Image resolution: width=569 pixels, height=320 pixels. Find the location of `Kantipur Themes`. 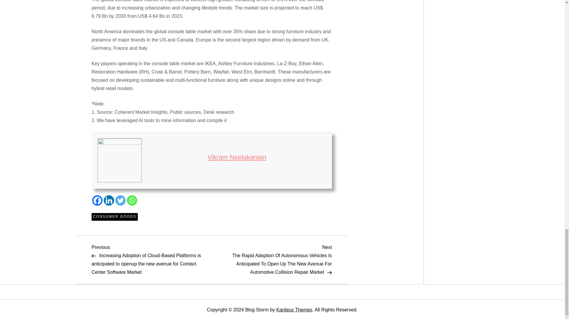

Kantipur Themes is located at coordinates (294, 310).